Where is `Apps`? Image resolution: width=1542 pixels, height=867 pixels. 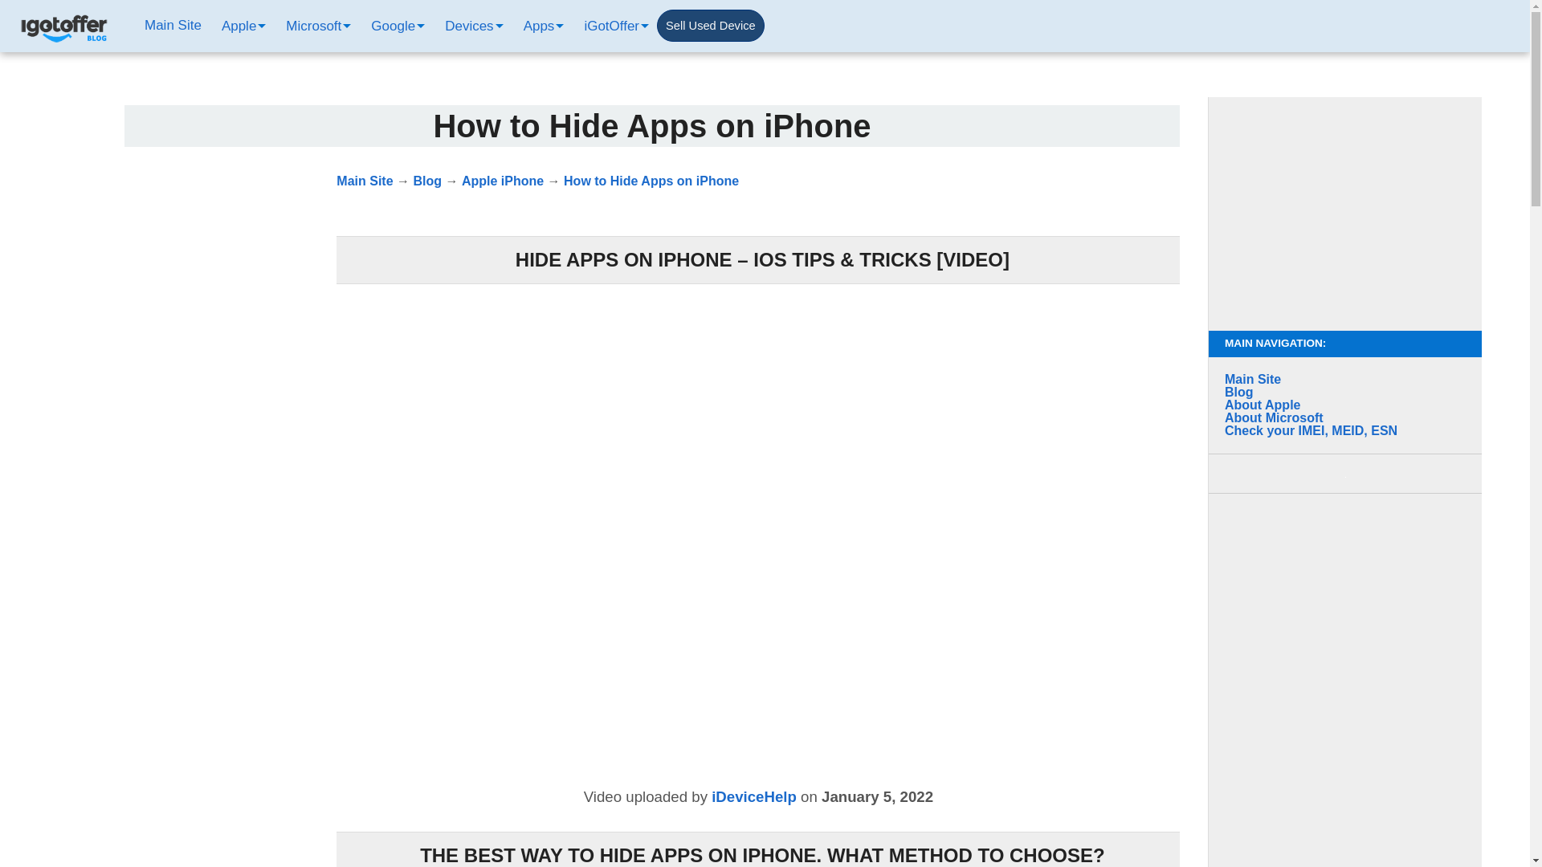 Apps is located at coordinates (541, 26).